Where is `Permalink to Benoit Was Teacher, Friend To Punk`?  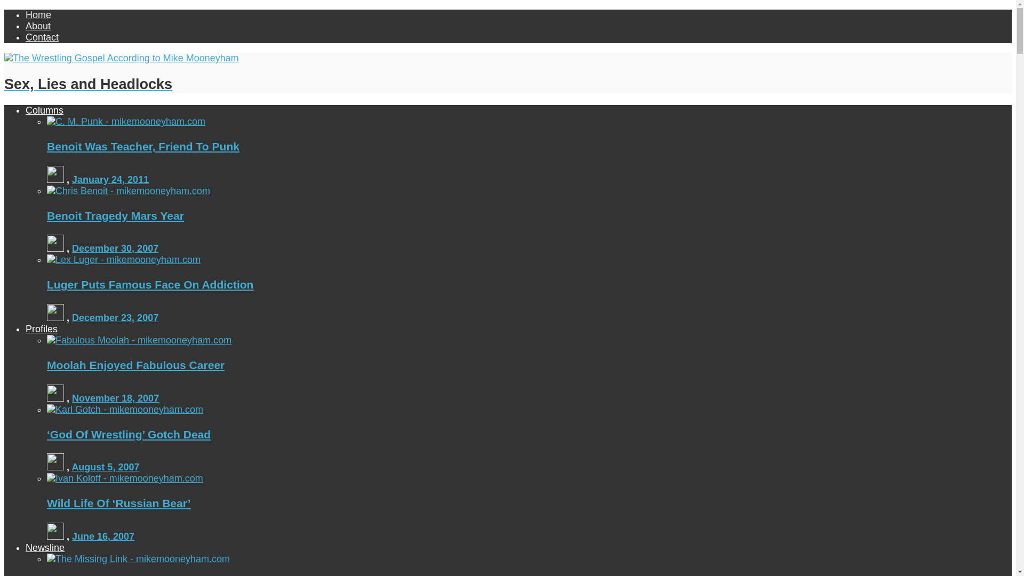
Permalink to Benoit Was Teacher, Friend To Punk is located at coordinates (110, 179).